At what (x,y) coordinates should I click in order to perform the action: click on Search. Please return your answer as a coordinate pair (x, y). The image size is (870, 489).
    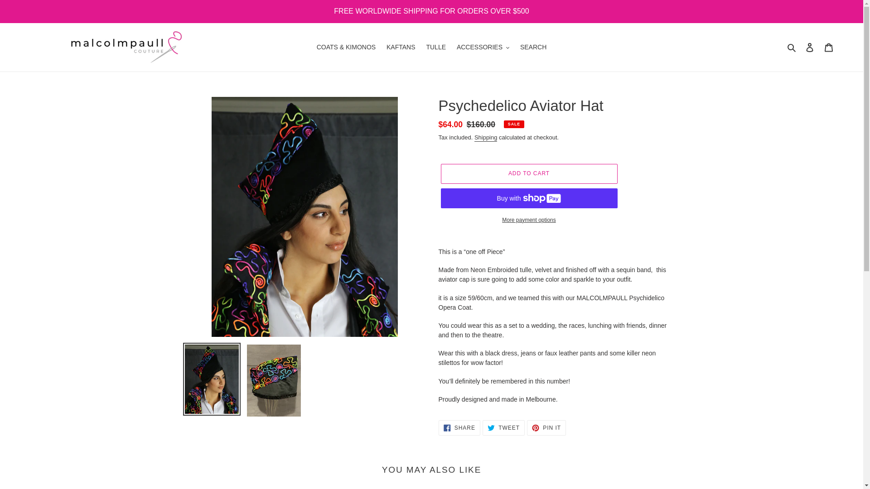
    Looking at the image, I should click on (486, 138).